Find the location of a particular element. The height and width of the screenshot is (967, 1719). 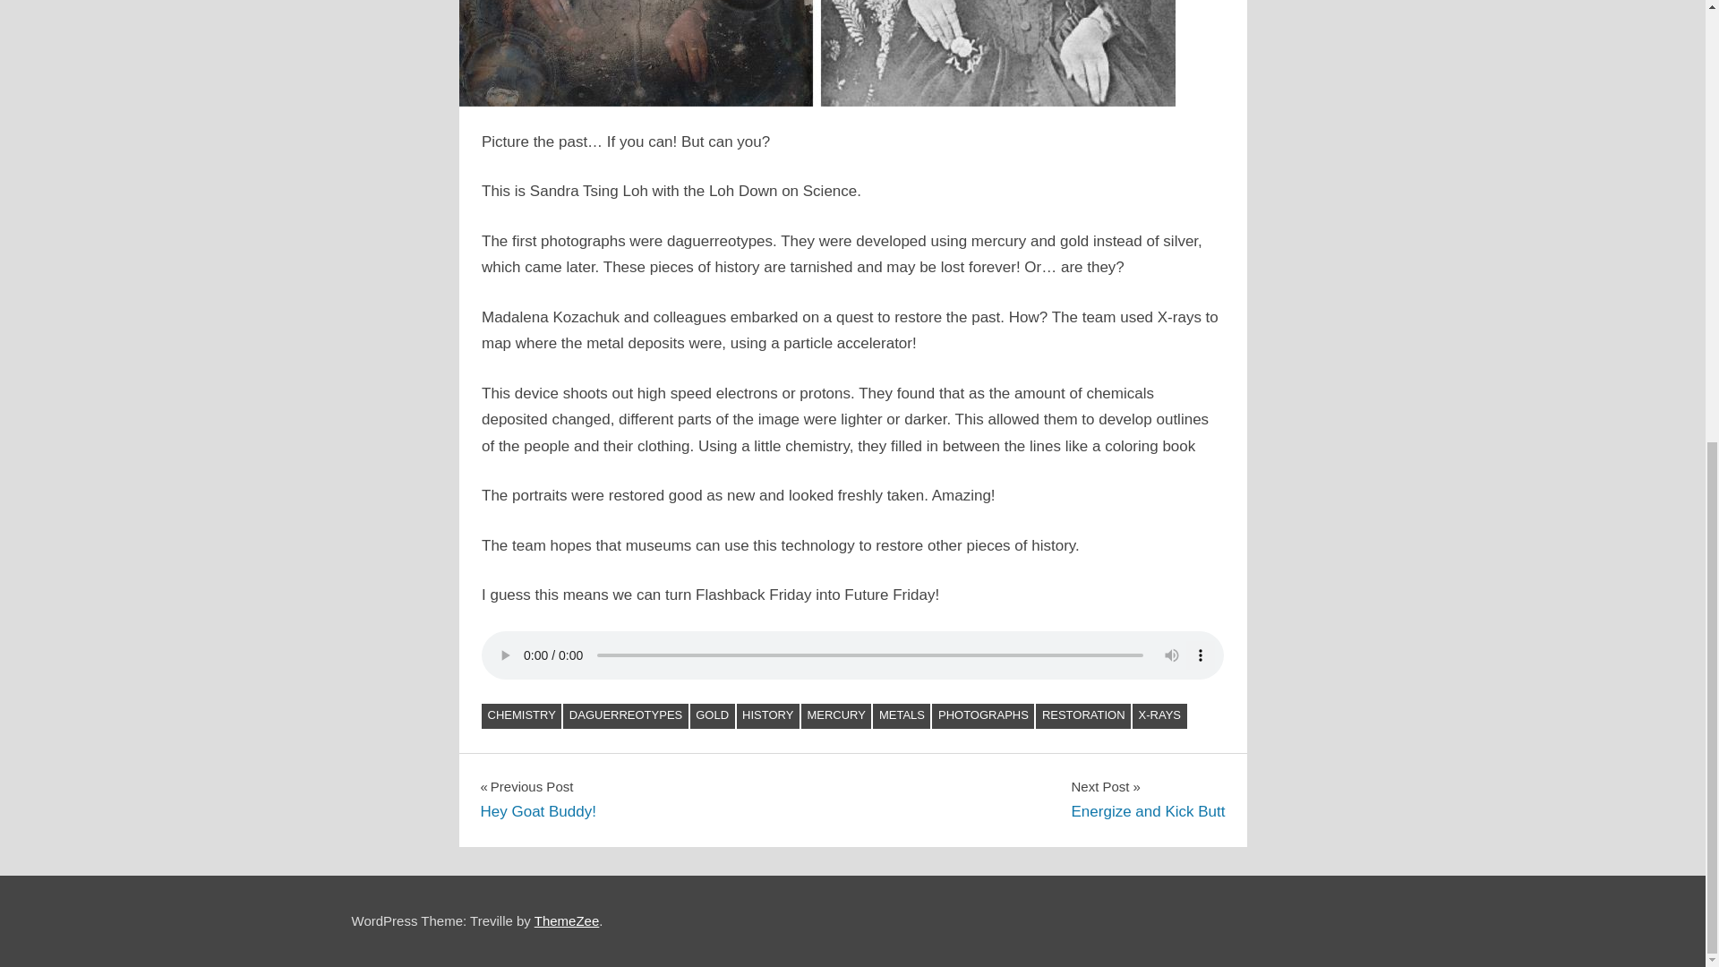

CHEMISTRY is located at coordinates (521, 716).